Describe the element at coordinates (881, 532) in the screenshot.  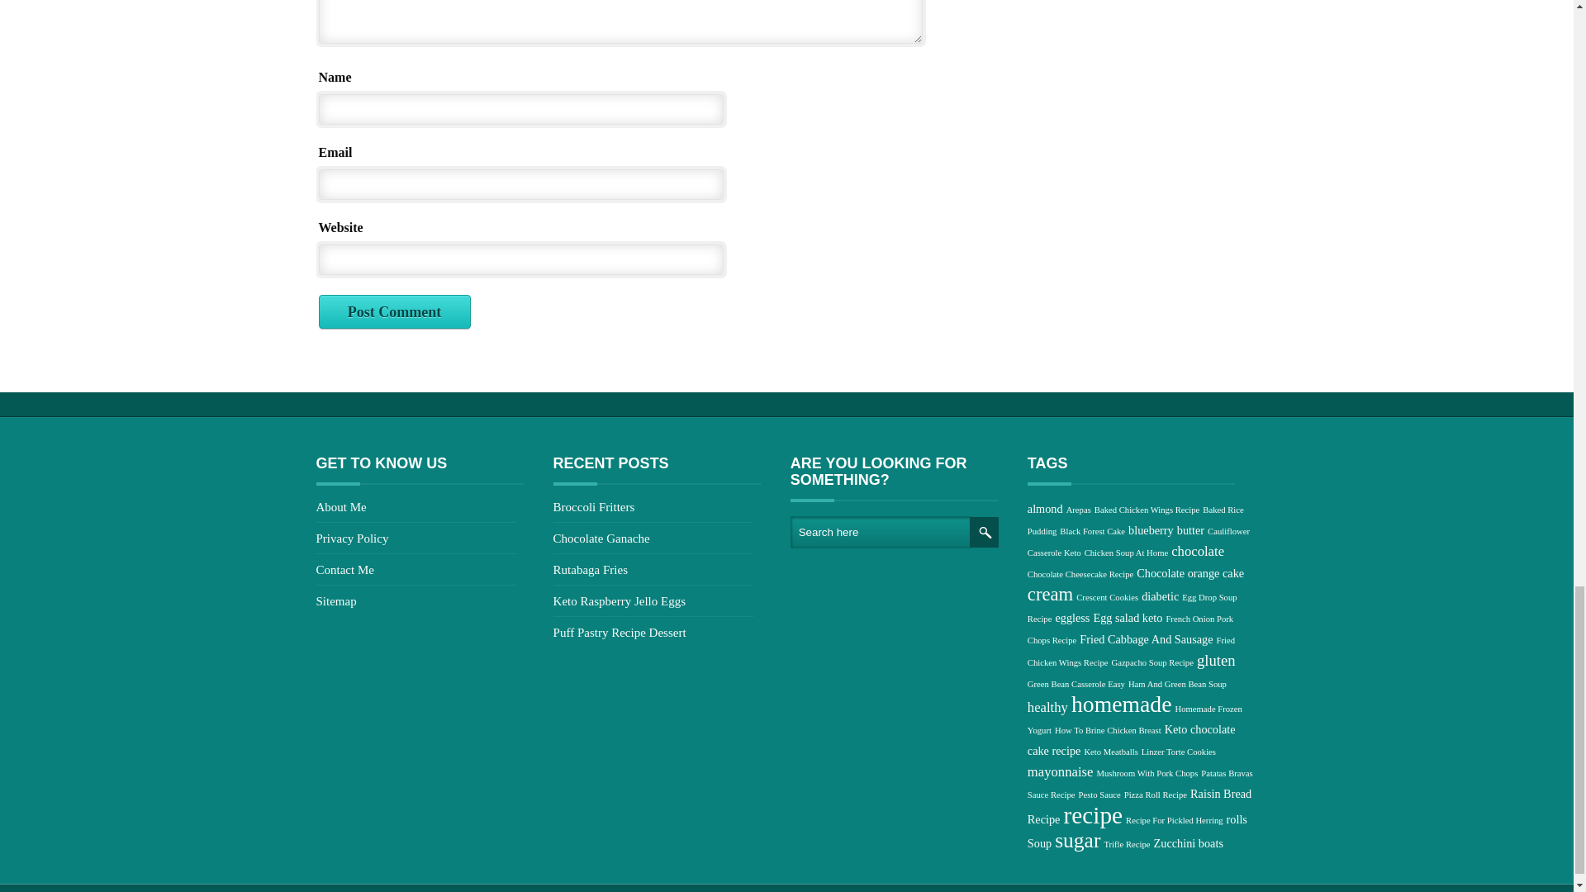
I see `Search here` at that location.